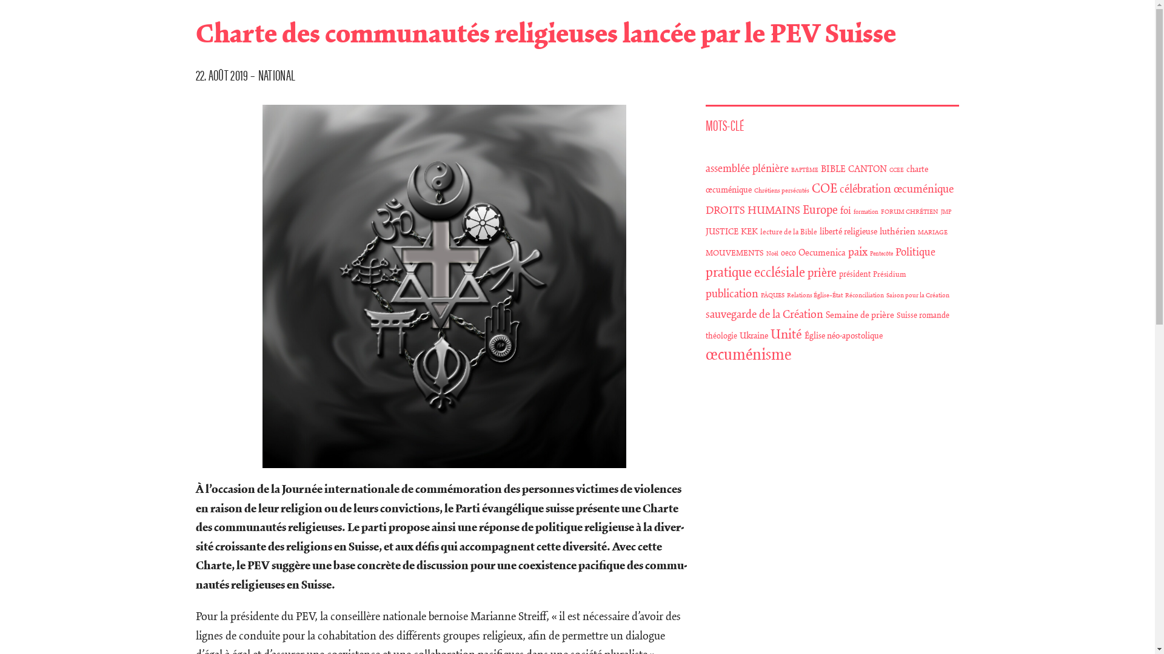 Image resolution: width=1164 pixels, height=654 pixels. Describe the element at coordinates (789, 233) in the screenshot. I see `lecture de la Bible` at that location.